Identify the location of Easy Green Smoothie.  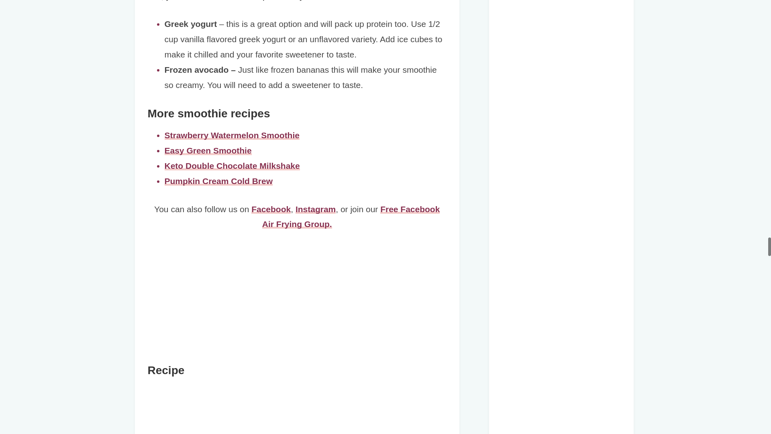
(208, 150).